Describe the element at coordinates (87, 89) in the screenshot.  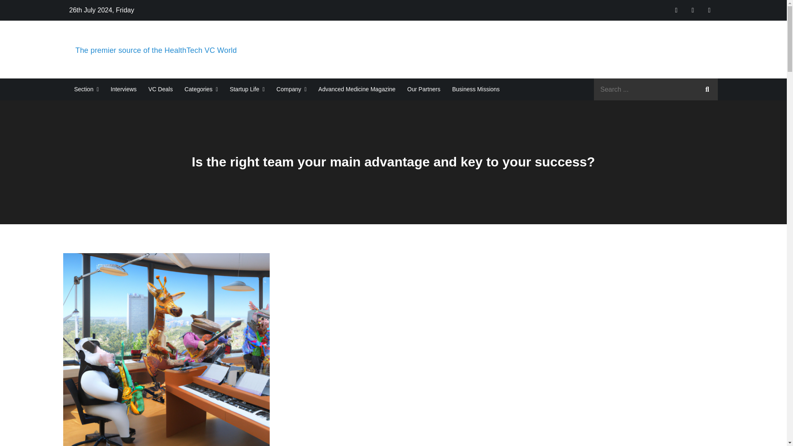
I see `Section` at that location.